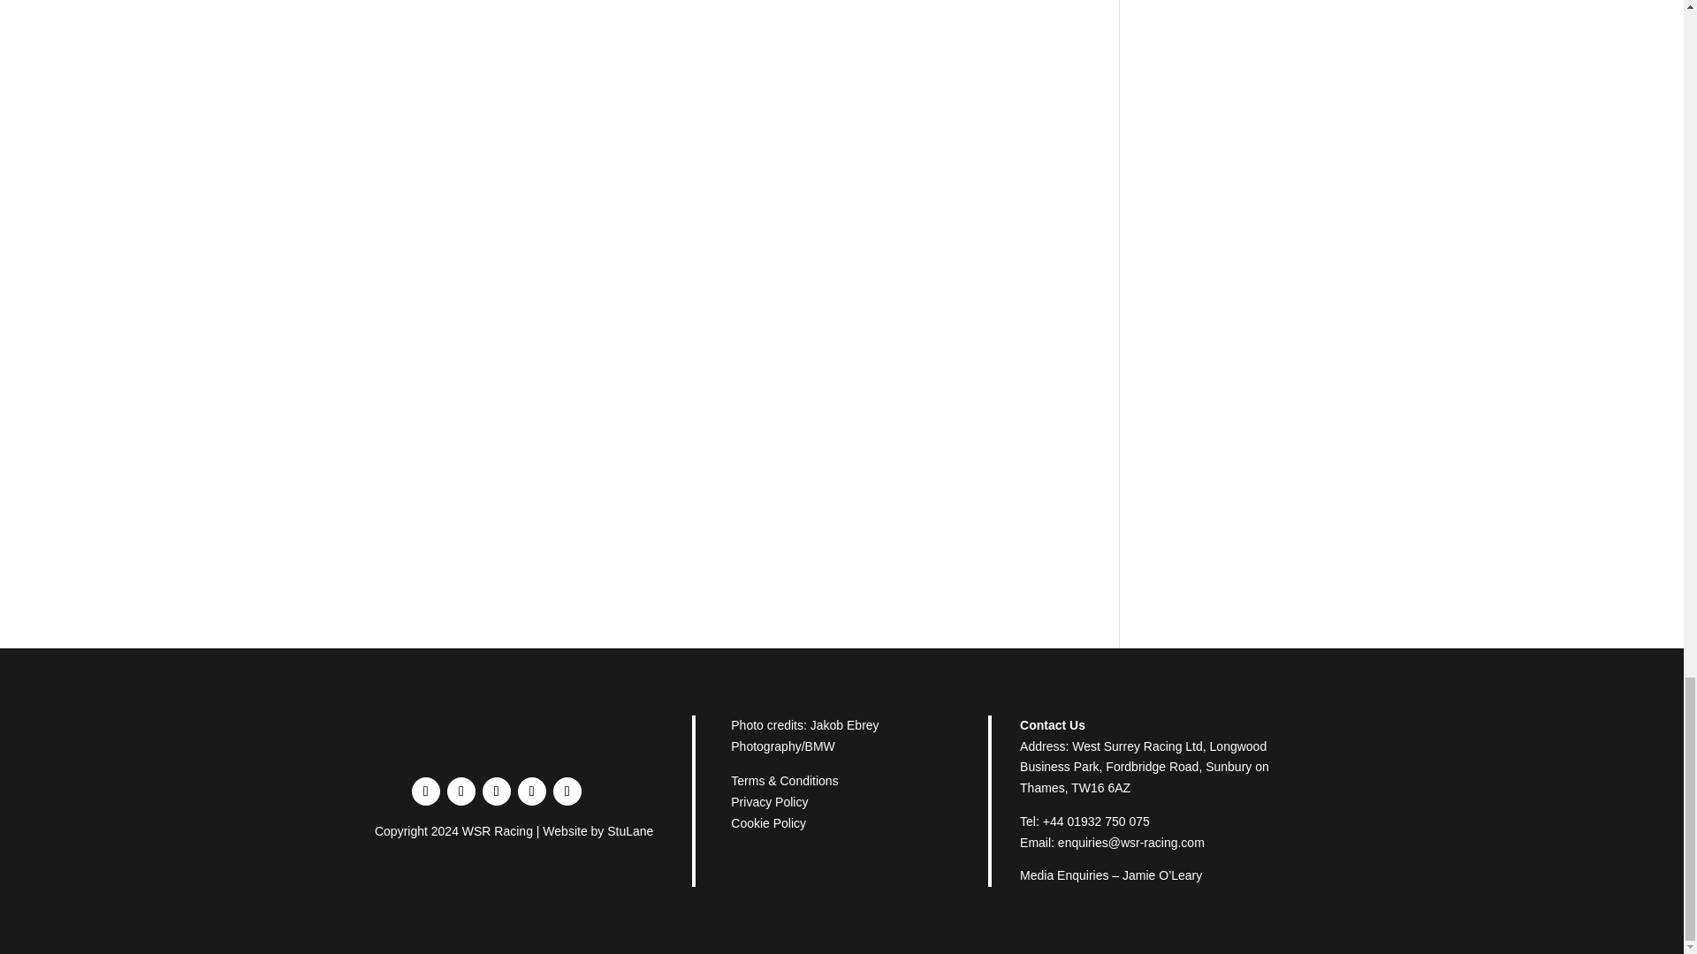 This screenshot has height=954, width=1697. What do you see at coordinates (532, 791) in the screenshot?
I see `Follow on Instagram` at bounding box center [532, 791].